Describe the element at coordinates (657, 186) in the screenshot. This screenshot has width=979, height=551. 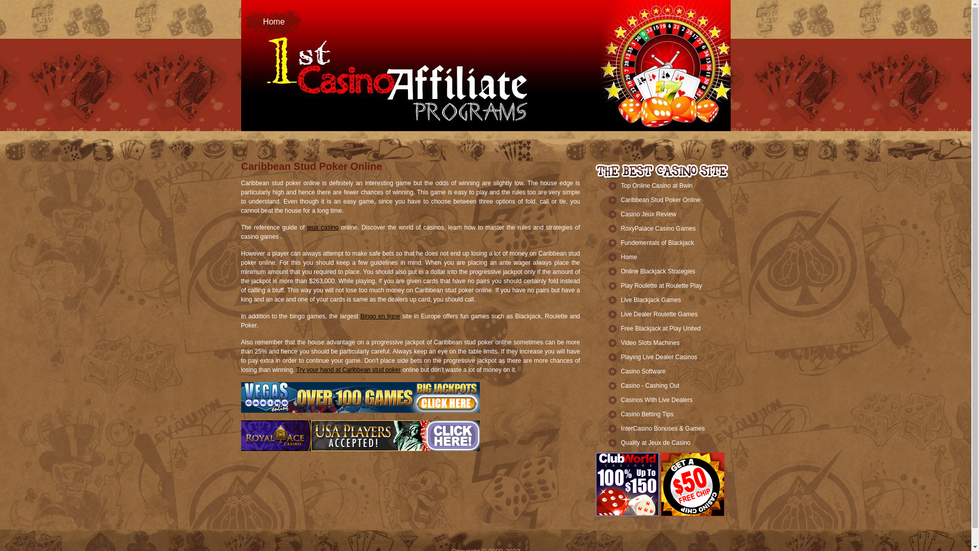
I see `Top Online Casino at Bwin` at that location.